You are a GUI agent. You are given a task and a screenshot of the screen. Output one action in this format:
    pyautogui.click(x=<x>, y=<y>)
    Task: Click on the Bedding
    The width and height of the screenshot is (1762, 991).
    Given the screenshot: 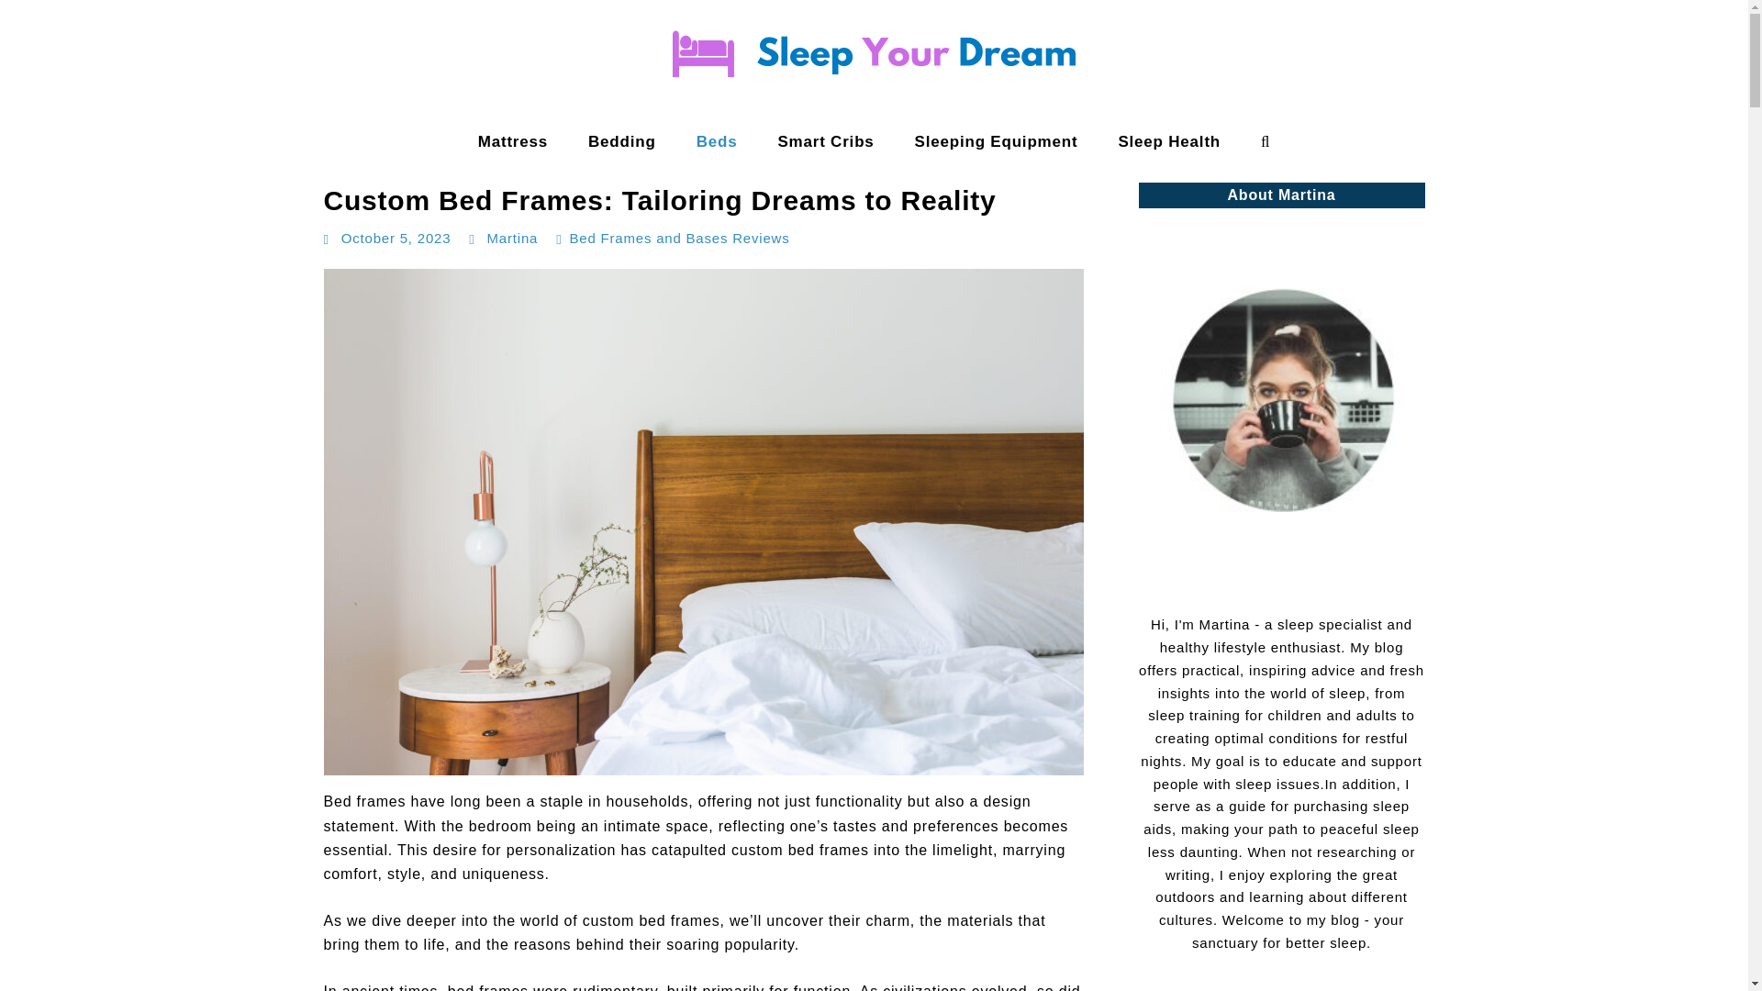 What is the action you would take?
    pyautogui.click(x=622, y=141)
    